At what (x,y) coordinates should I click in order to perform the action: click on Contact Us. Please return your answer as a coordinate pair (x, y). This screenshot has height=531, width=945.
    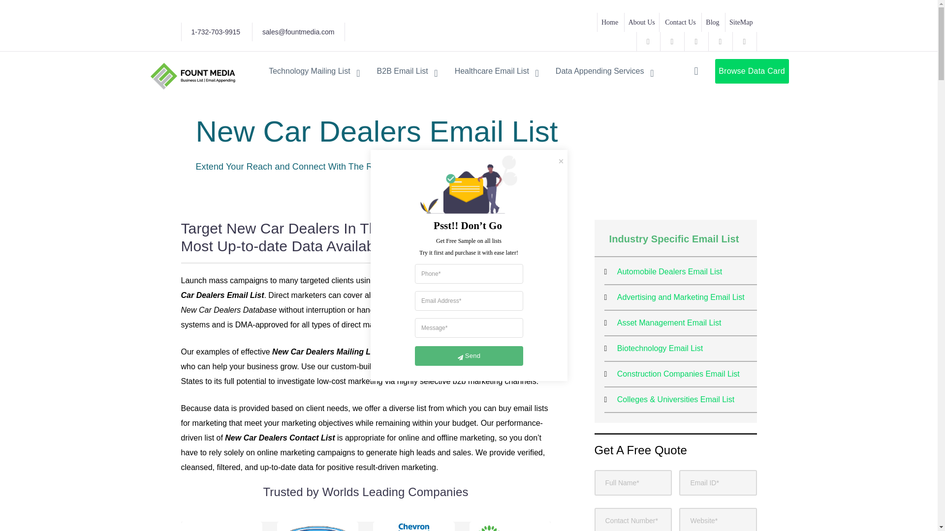
    Looking at the image, I should click on (680, 22).